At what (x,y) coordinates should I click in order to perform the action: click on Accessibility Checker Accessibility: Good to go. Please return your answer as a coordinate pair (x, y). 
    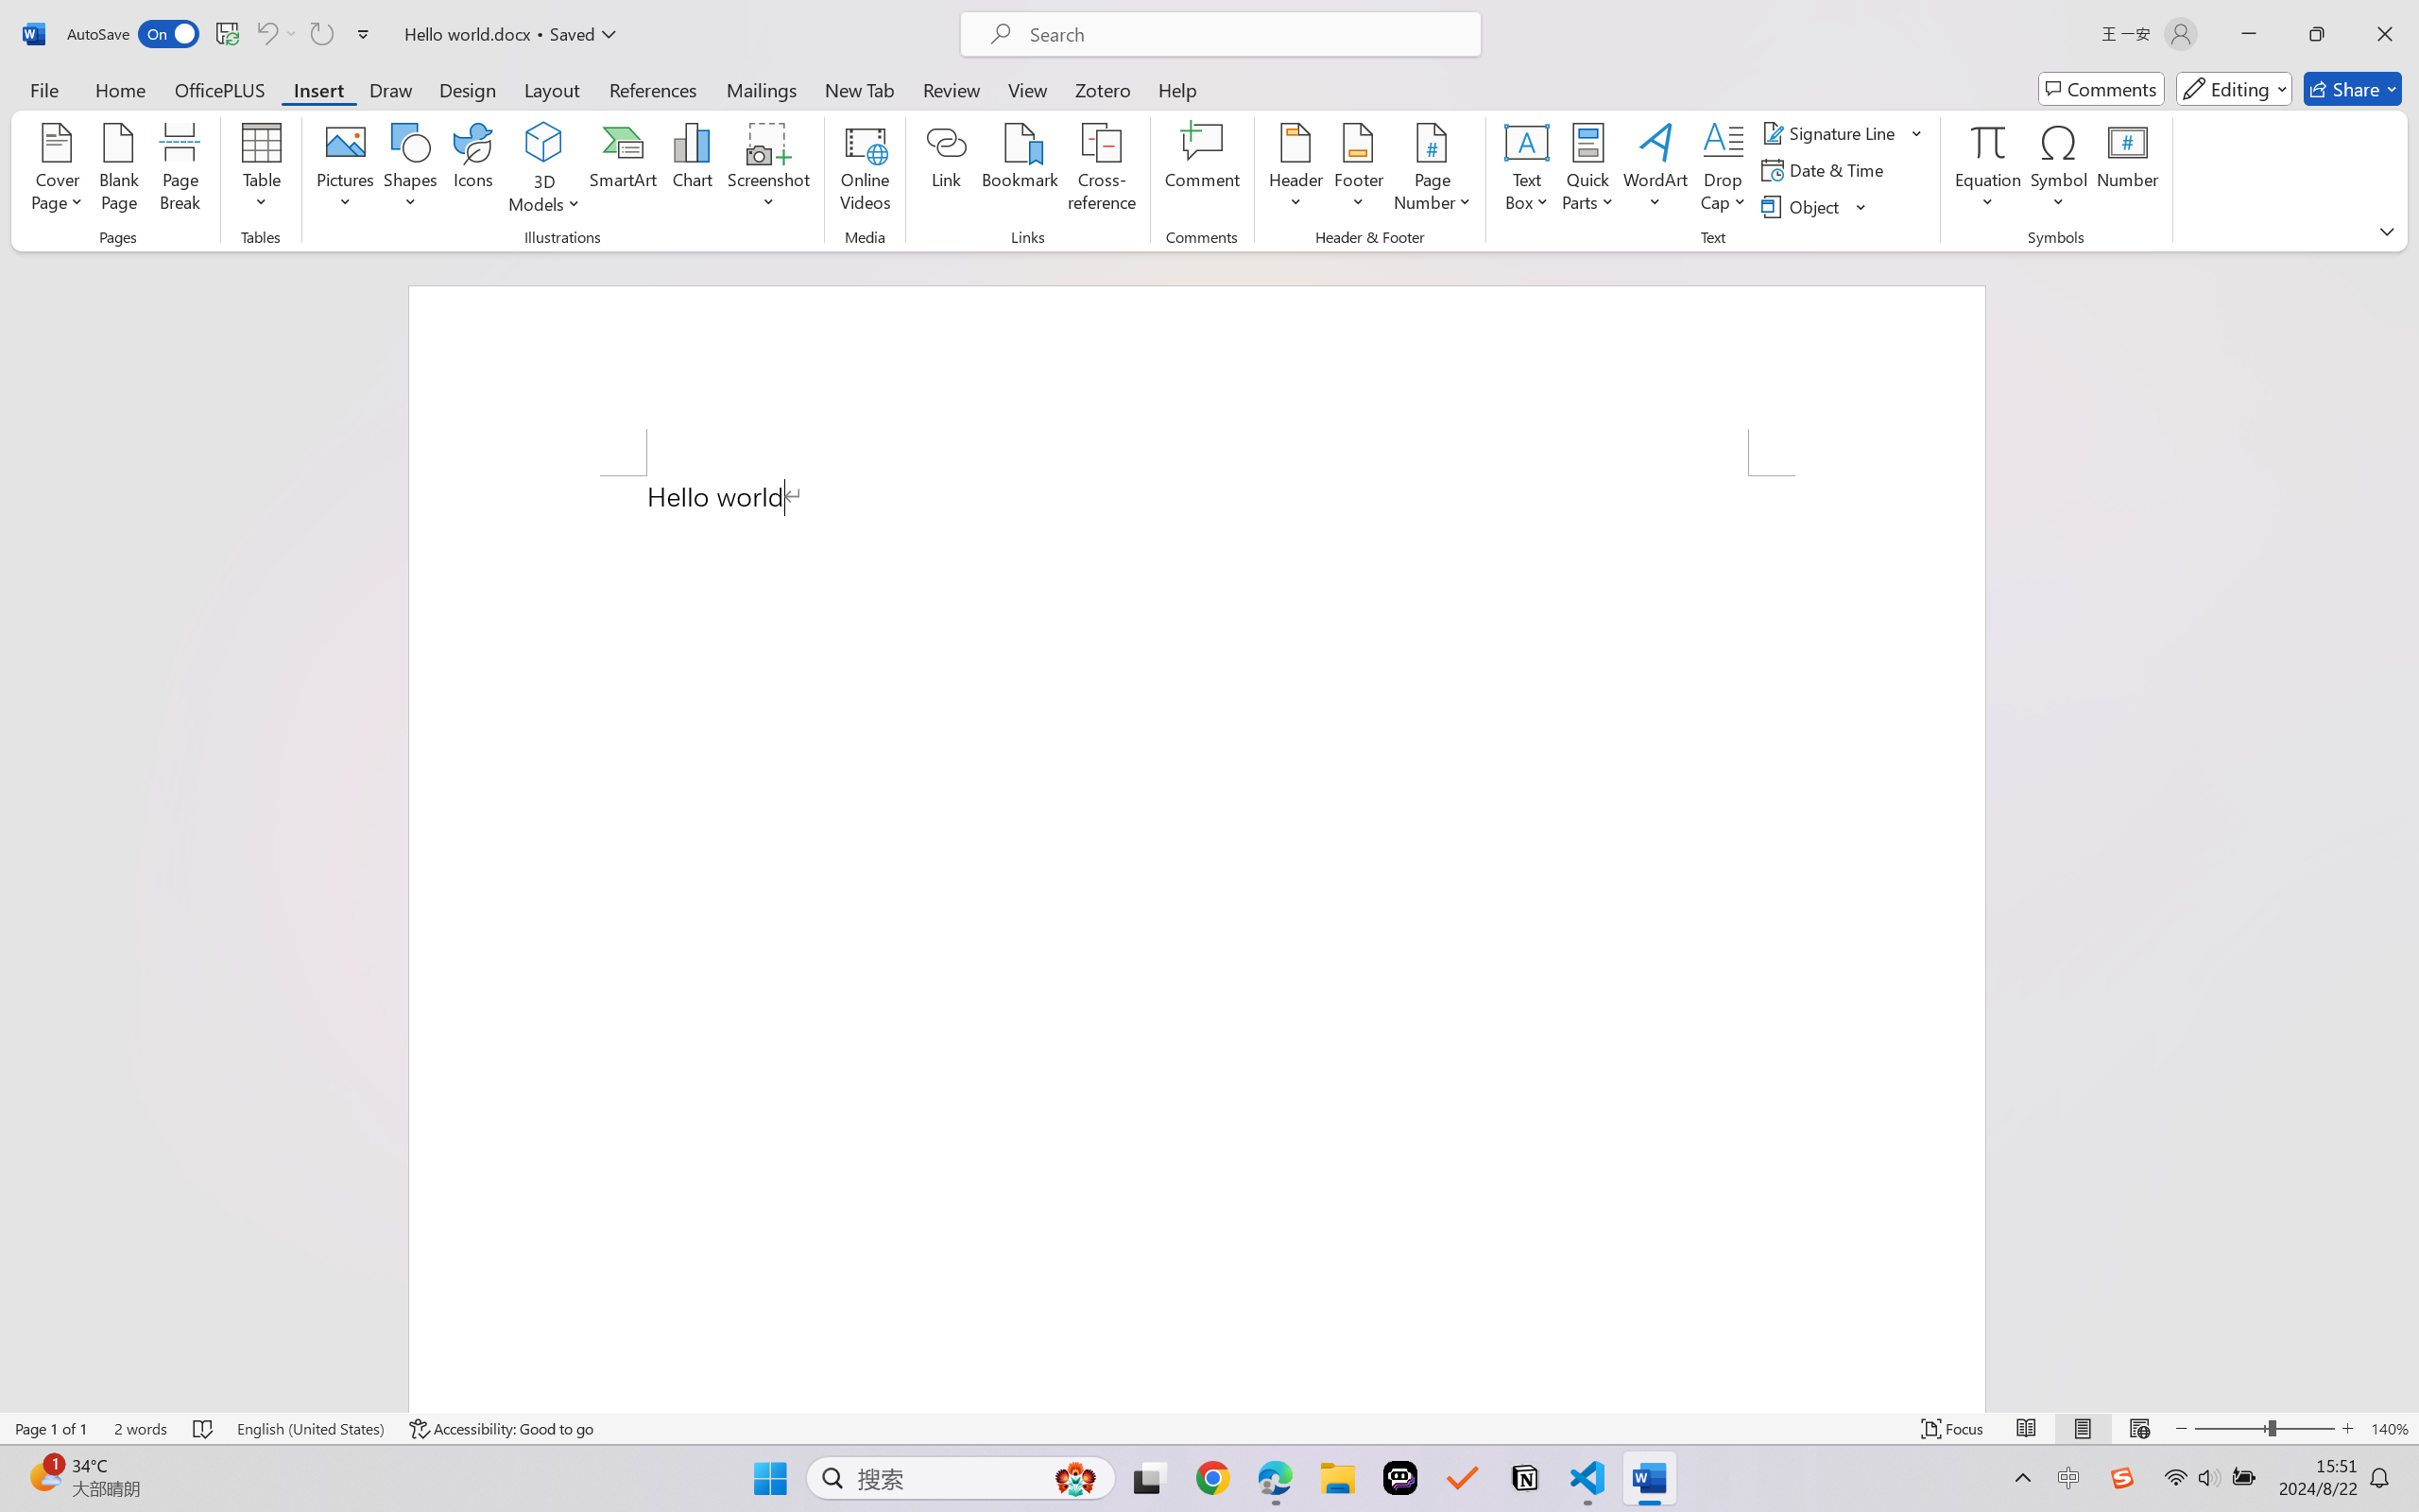
    Looking at the image, I should click on (502, 1429).